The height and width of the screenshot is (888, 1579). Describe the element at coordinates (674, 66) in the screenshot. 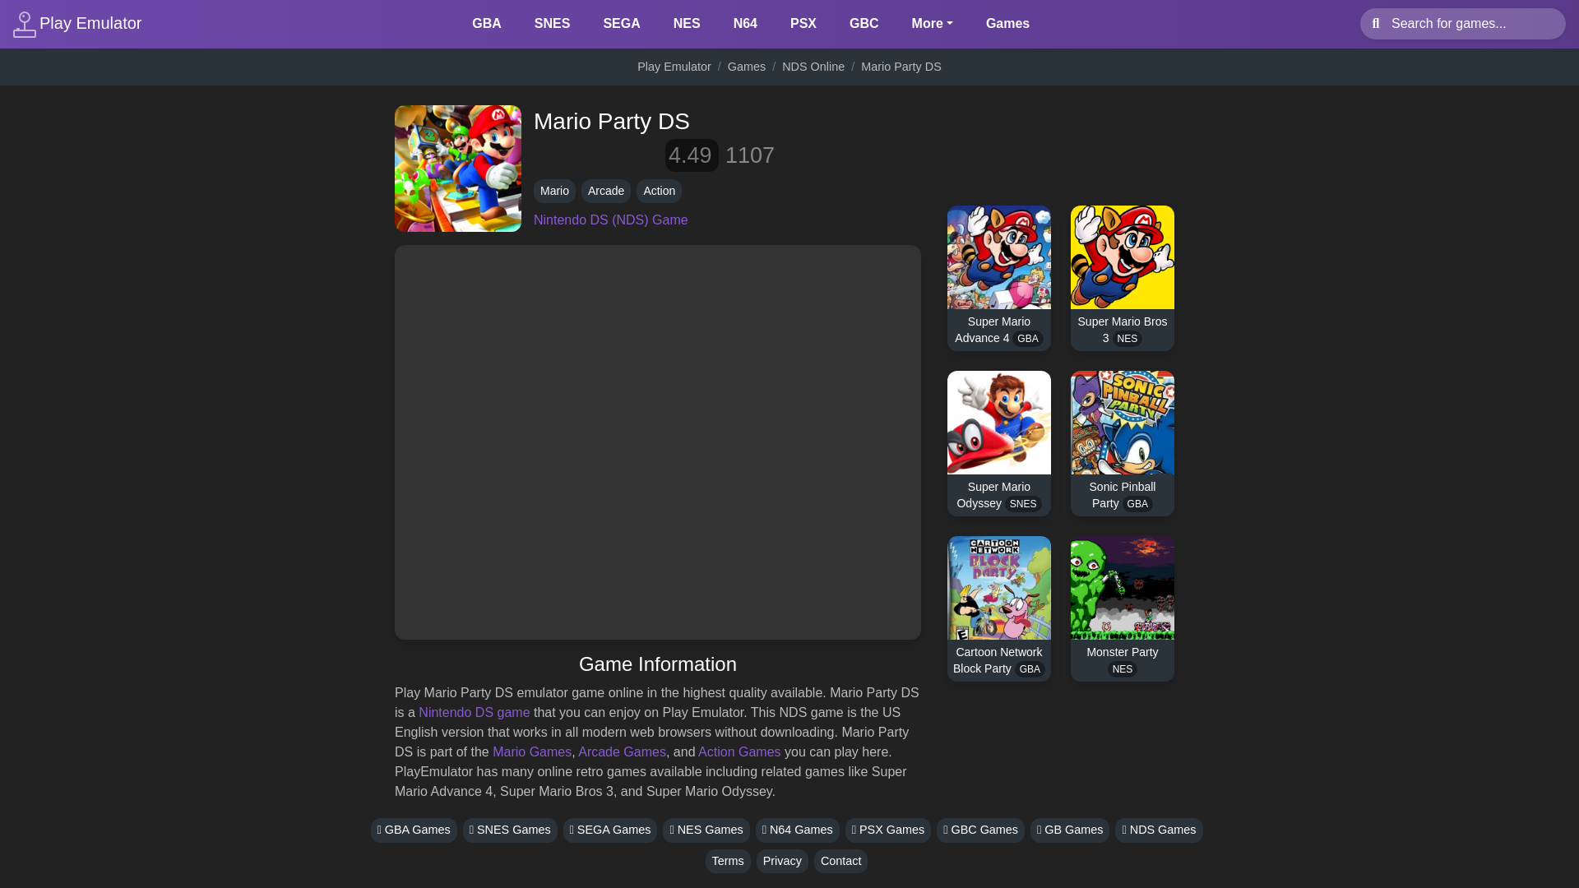

I see `Play Emulator` at that location.